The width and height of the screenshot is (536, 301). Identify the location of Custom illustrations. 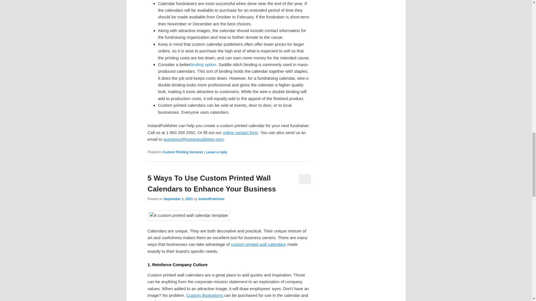
(205, 295).